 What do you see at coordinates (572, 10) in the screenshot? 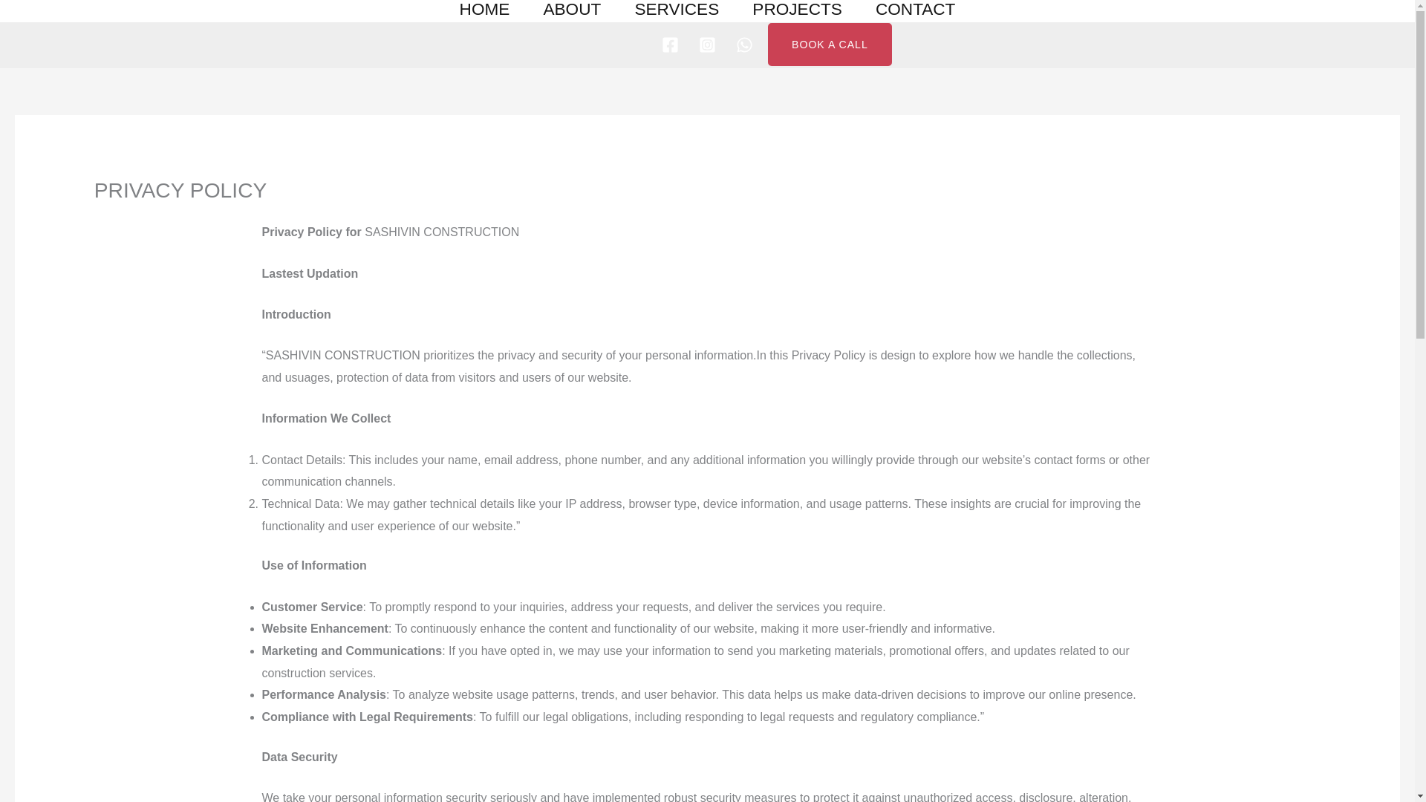
I see `ABOUT` at bounding box center [572, 10].